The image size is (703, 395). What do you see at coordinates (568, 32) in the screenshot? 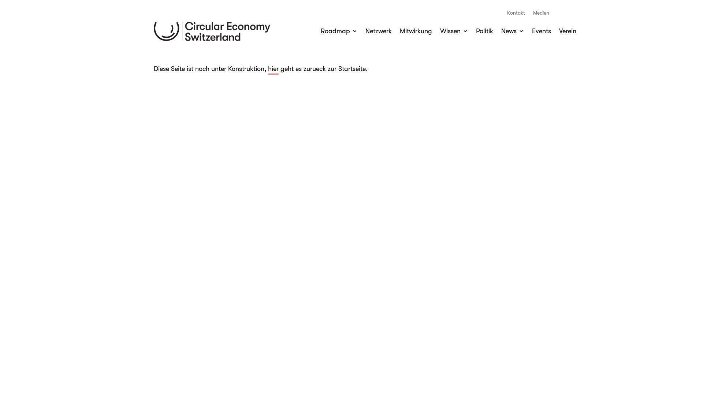
I see `Verein` at bounding box center [568, 32].